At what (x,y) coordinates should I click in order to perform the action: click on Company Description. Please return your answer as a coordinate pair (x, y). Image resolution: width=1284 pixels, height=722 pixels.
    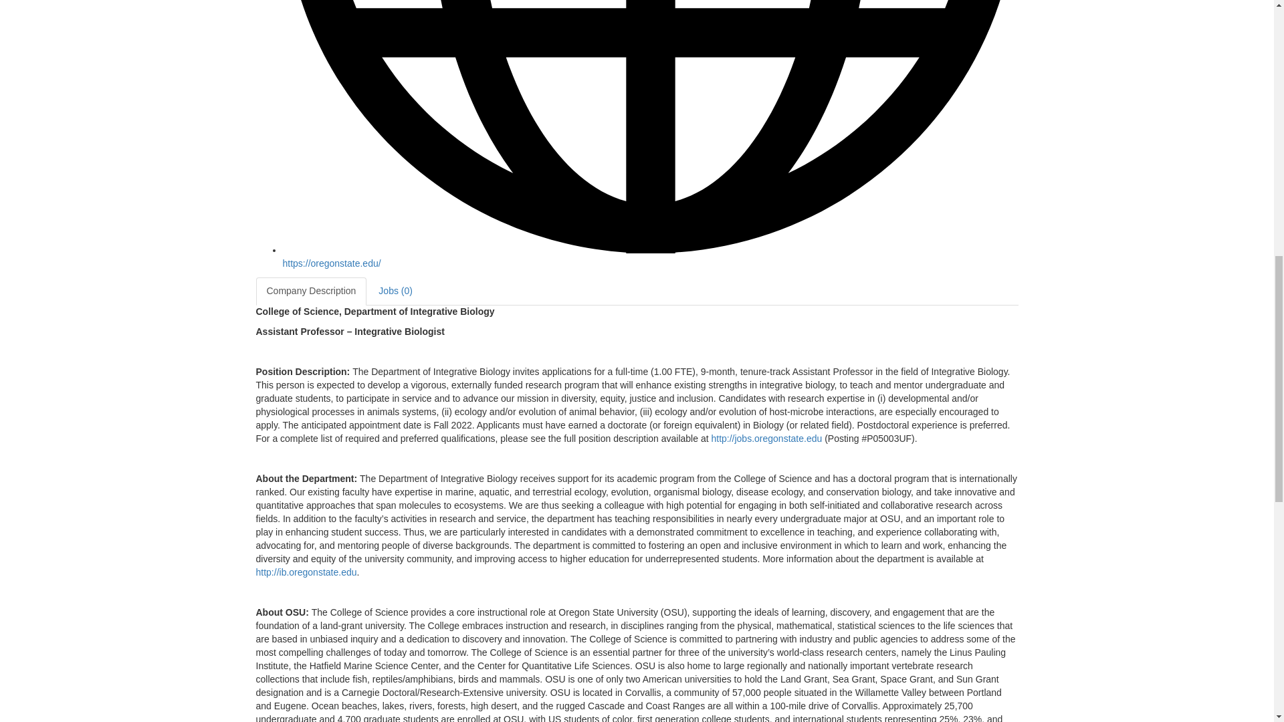
    Looking at the image, I should click on (310, 291).